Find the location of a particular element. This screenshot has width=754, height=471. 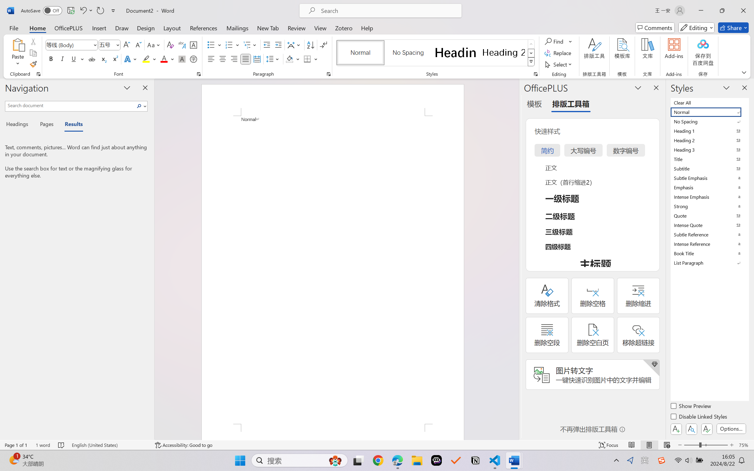

Increase Indent is located at coordinates (278, 45).